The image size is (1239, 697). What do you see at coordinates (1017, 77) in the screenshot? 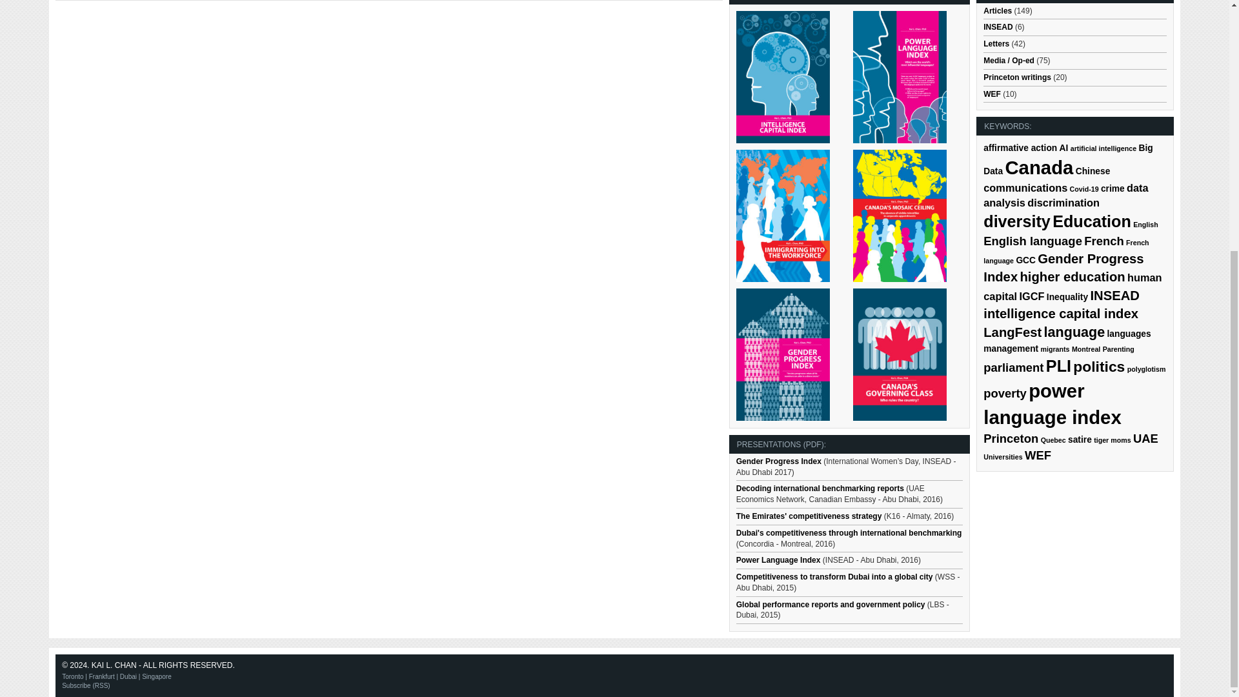
I see `Princeton writings` at bounding box center [1017, 77].